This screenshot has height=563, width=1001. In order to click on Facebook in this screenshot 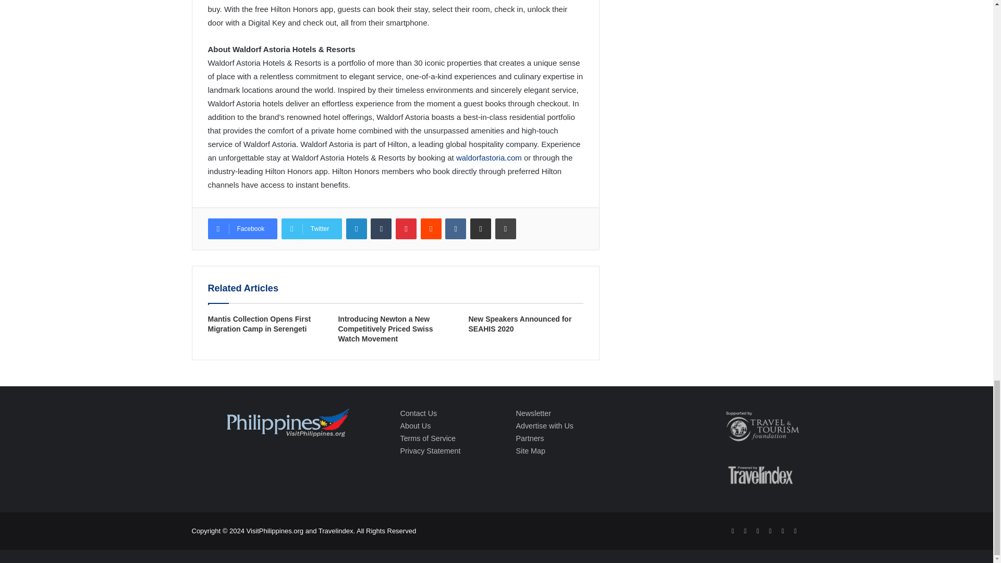, I will do `click(242, 229)`.